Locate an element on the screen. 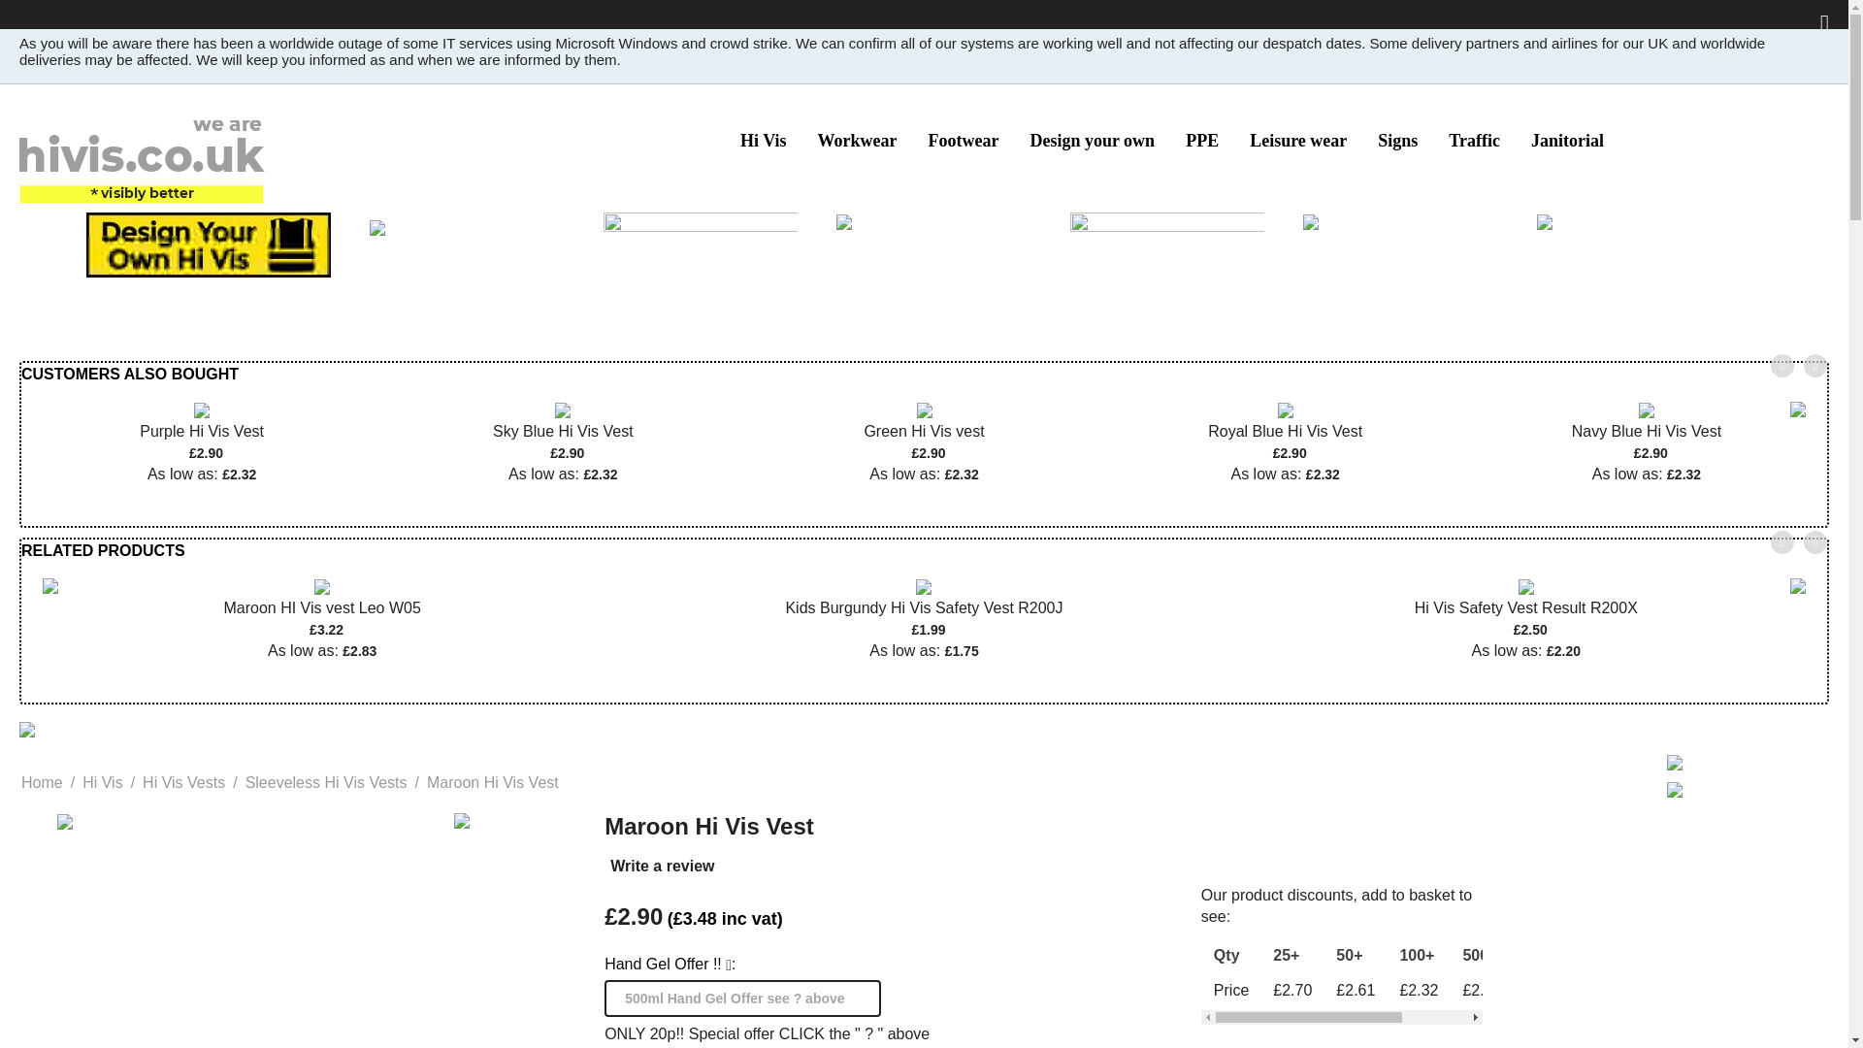 This screenshot has height=1048, width=1863. Hi Vis is located at coordinates (763, 140).